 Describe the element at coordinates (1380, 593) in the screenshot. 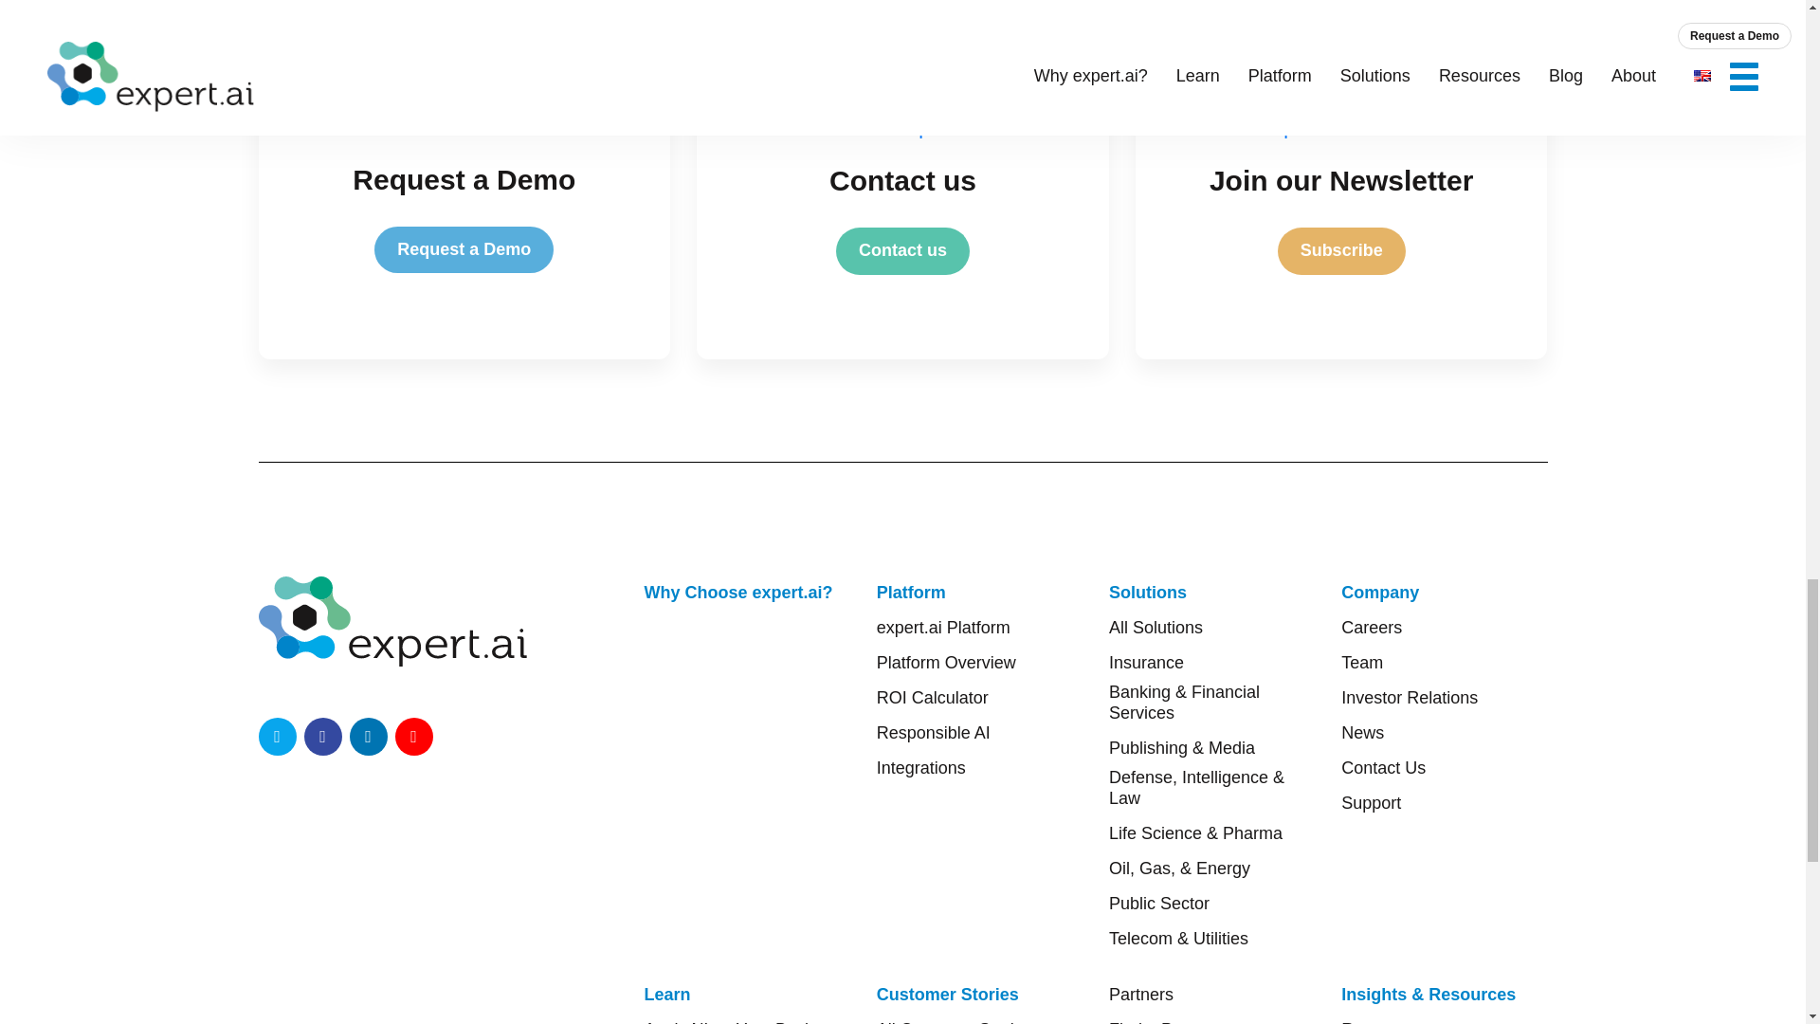

I see `Company` at that location.